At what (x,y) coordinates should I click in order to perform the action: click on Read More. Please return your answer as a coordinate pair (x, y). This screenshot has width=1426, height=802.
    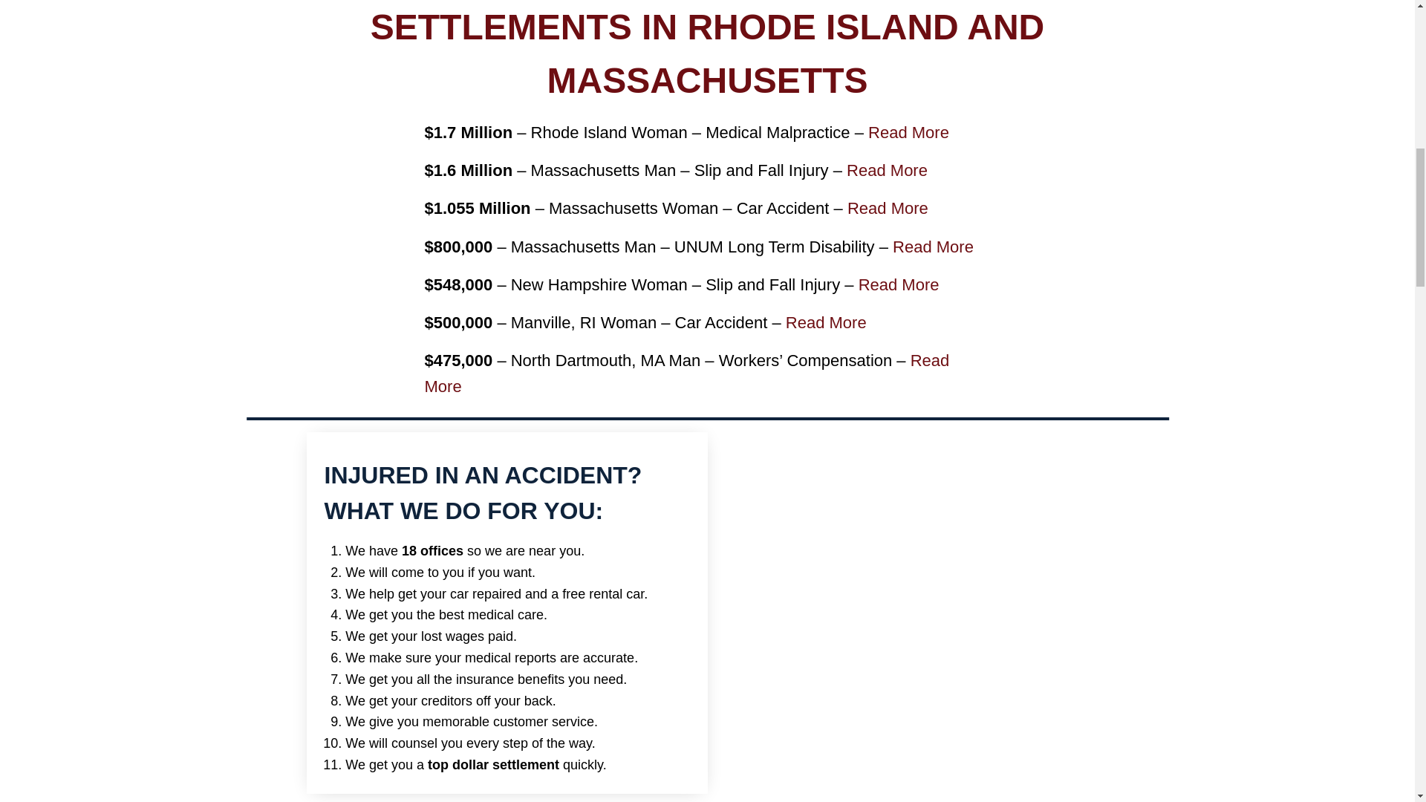
    Looking at the image, I should click on (887, 170).